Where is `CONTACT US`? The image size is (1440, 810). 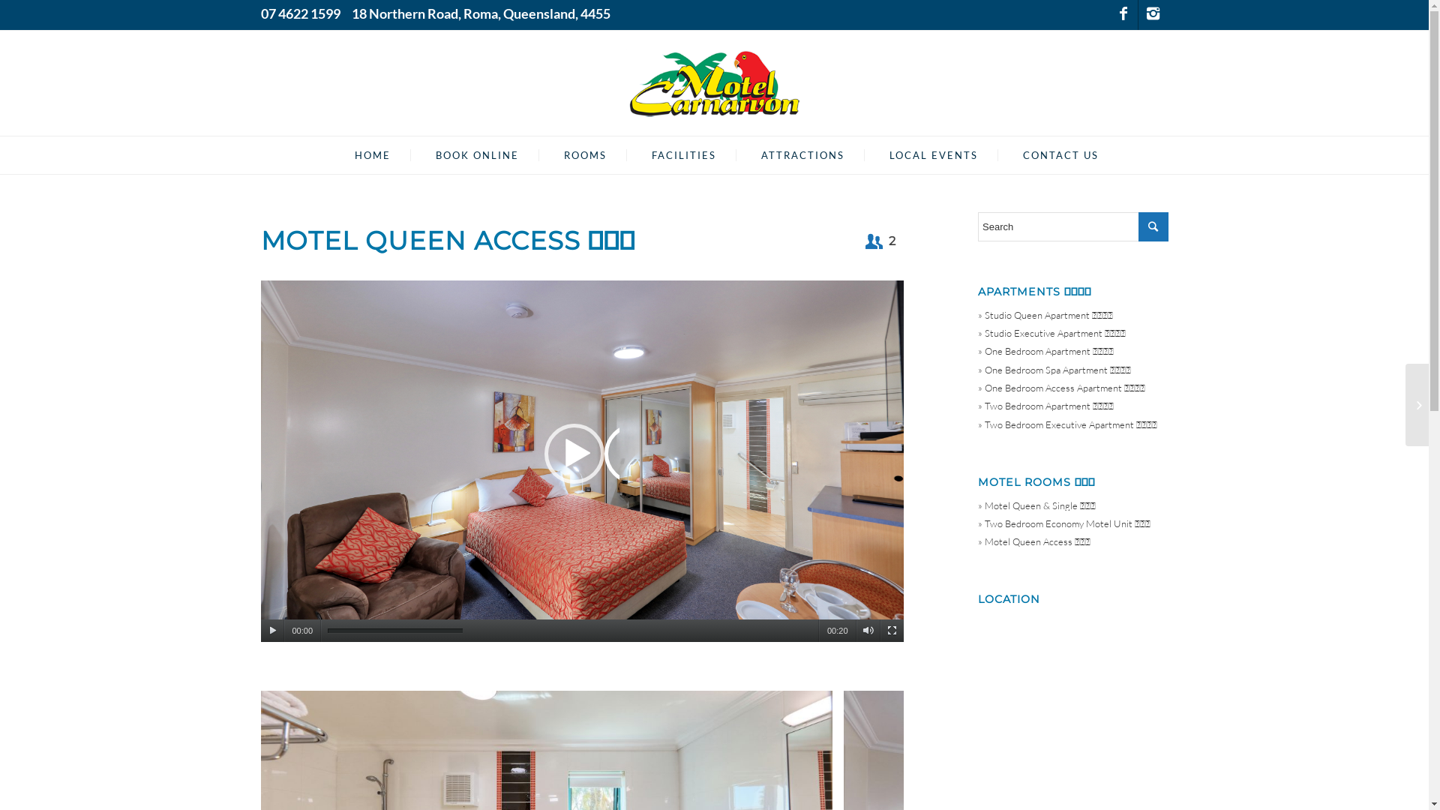
CONTACT US is located at coordinates (1048, 155).